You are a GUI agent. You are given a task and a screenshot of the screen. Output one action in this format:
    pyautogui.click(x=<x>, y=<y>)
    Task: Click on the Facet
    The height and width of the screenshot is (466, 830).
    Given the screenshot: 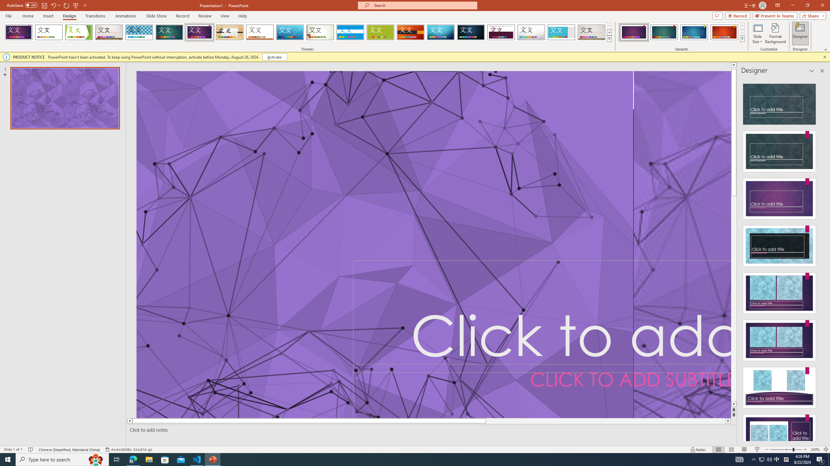 What is the action you would take?
    pyautogui.click(x=79, y=32)
    